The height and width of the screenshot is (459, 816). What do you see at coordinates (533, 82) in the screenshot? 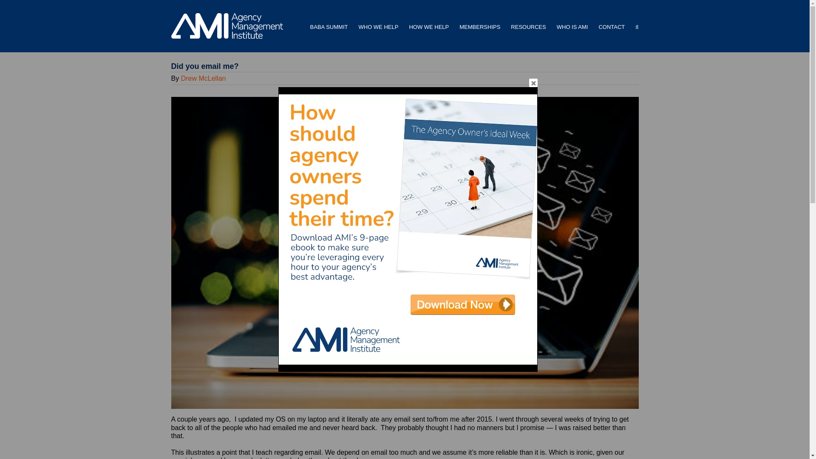
I see `Close` at bounding box center [533, 82].